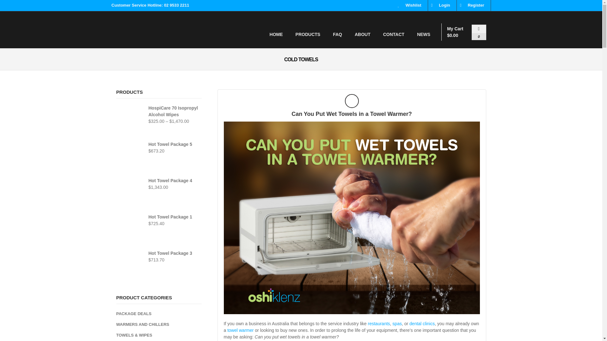 The width and height of the screenshot is (607, 341). Describe the element at coordinates (394, 34) in the screenshot. I see `CONTACT` at that location.